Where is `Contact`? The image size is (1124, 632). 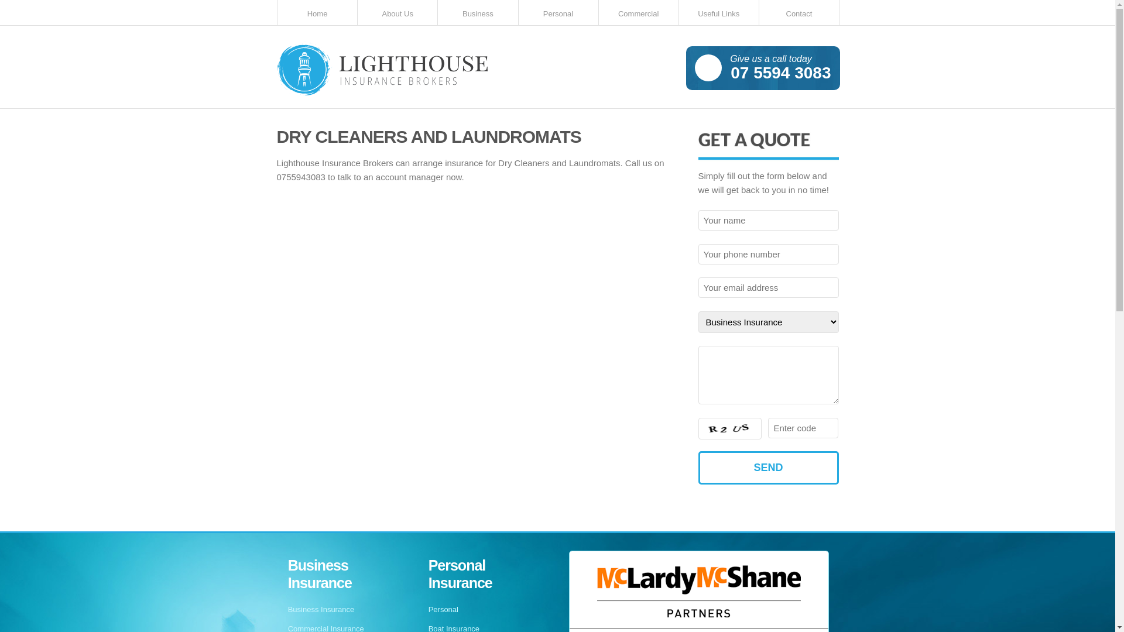 Contact is located at coordinates (799, 13).